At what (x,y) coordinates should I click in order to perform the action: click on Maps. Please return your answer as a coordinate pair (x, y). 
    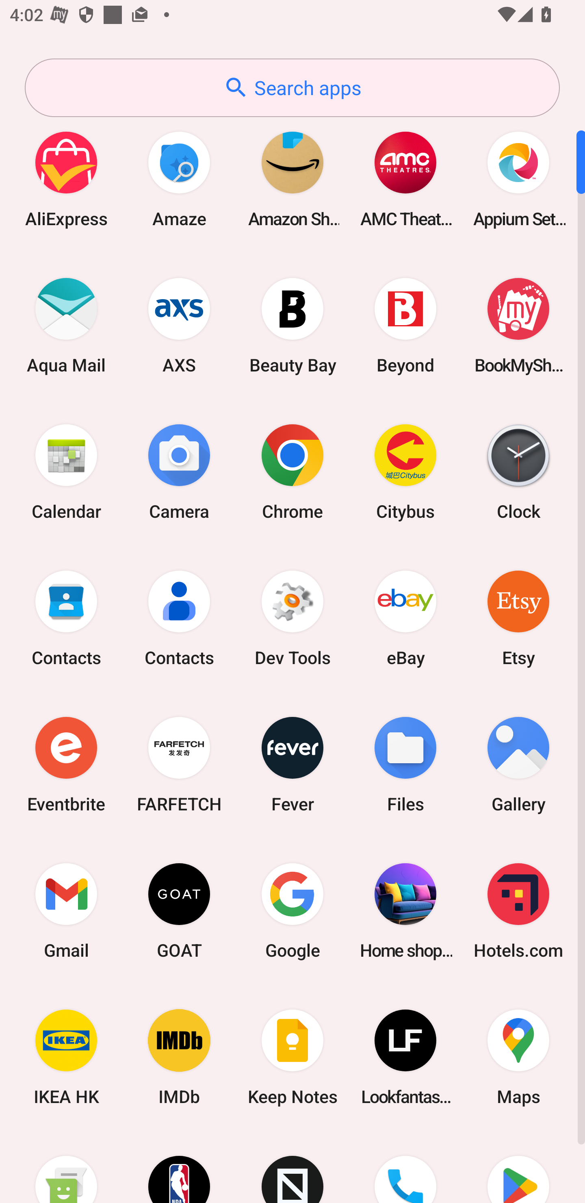
    Looking at the image, I should click on (518, 1058).